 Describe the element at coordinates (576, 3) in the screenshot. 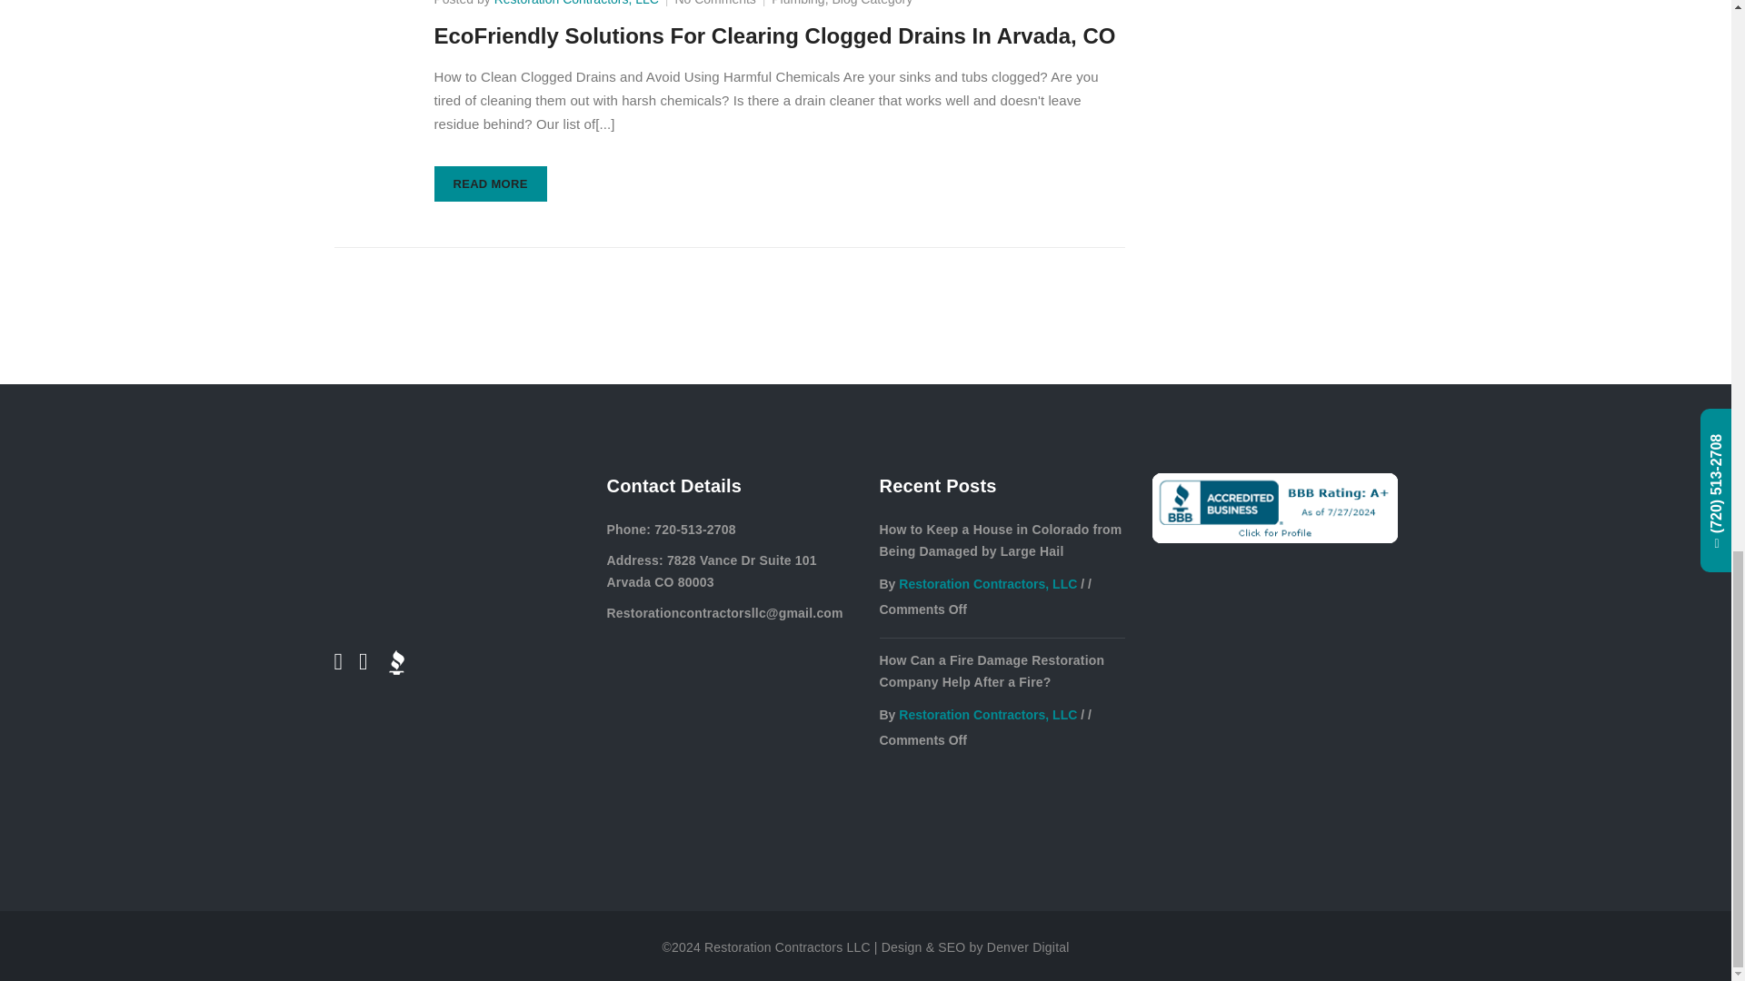

I see `Restoration Contractors, LLC` at that location.